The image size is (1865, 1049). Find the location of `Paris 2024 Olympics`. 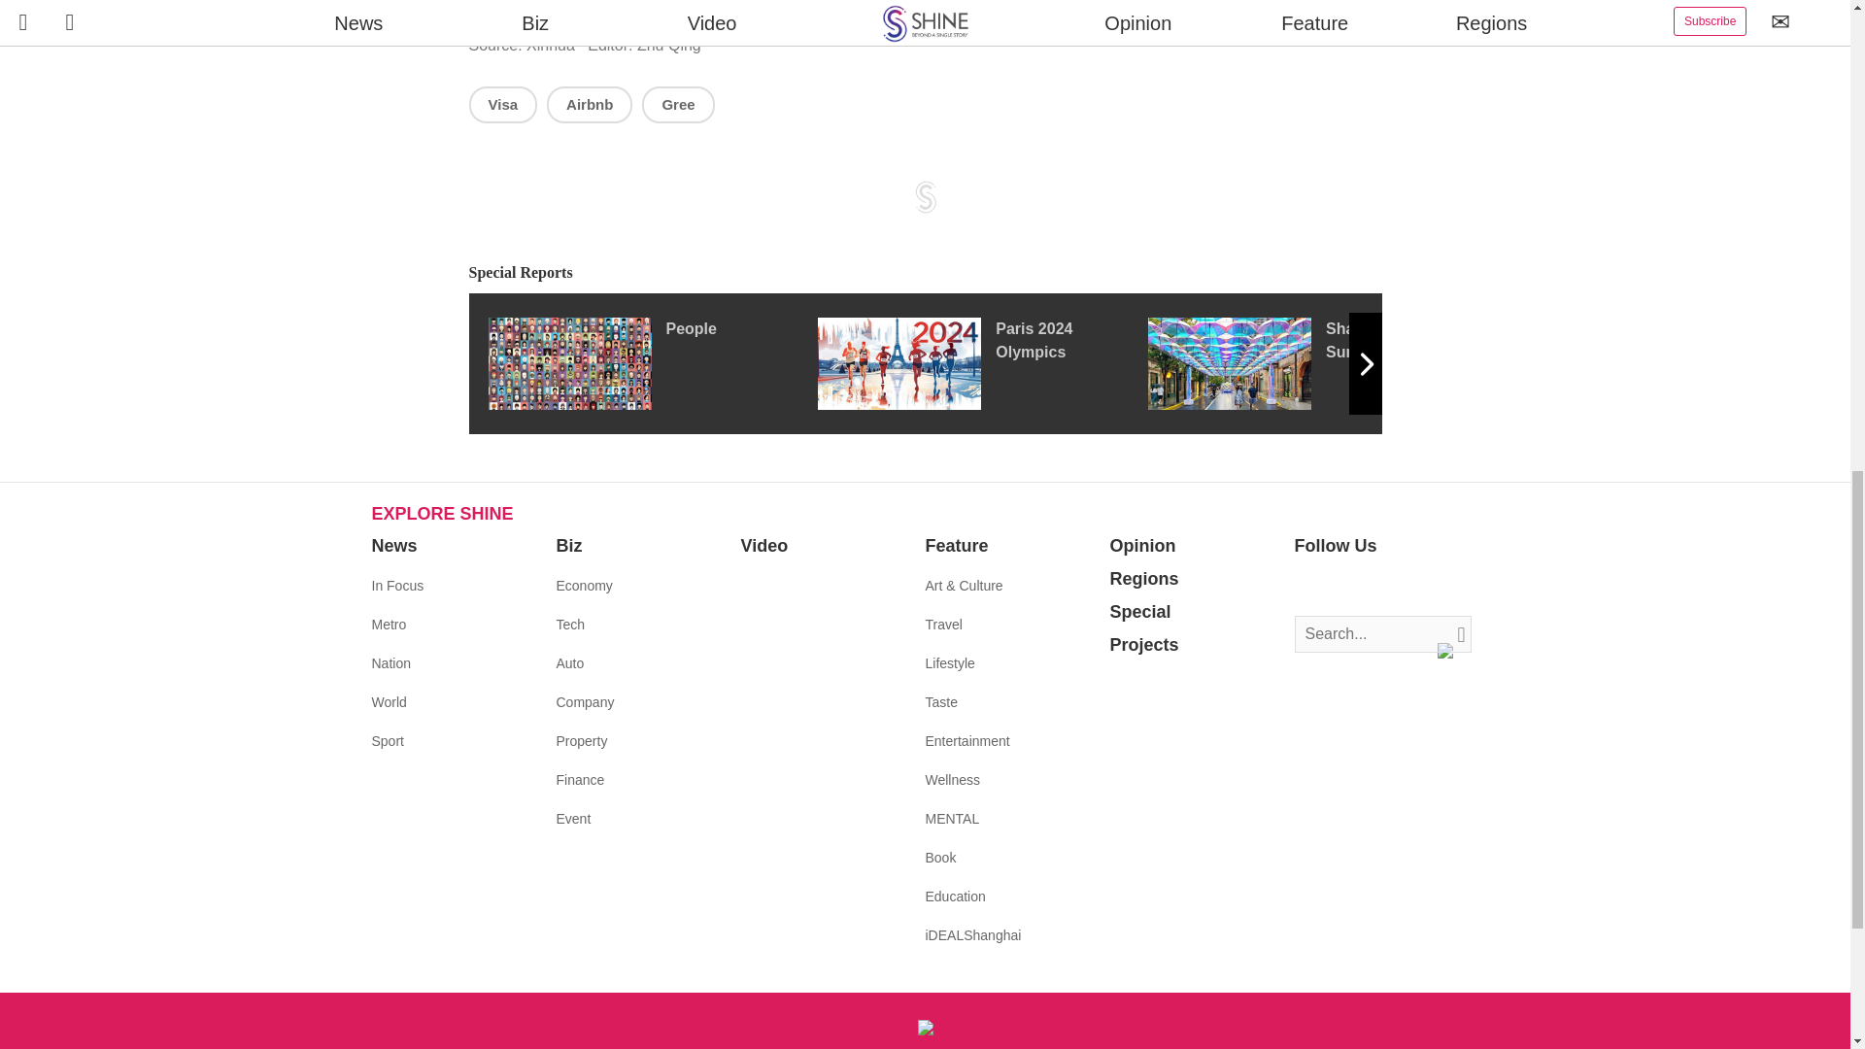

Paris 2024 Olympics is located at coordinates (982, 363).